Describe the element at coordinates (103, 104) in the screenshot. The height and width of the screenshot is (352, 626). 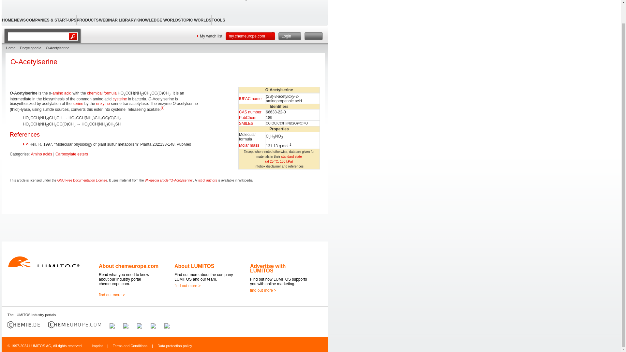
I see `enzyme` at that location.